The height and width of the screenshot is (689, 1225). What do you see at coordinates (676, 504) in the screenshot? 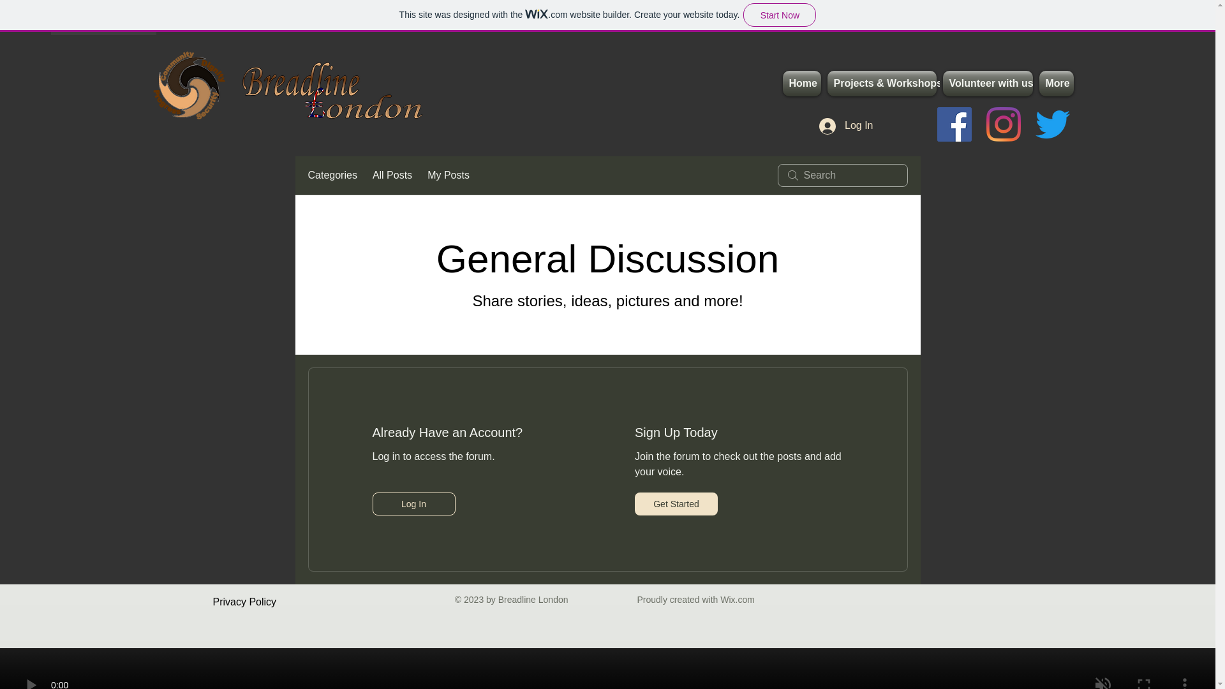
I see `Get Started` at bounding box center [676, 504].